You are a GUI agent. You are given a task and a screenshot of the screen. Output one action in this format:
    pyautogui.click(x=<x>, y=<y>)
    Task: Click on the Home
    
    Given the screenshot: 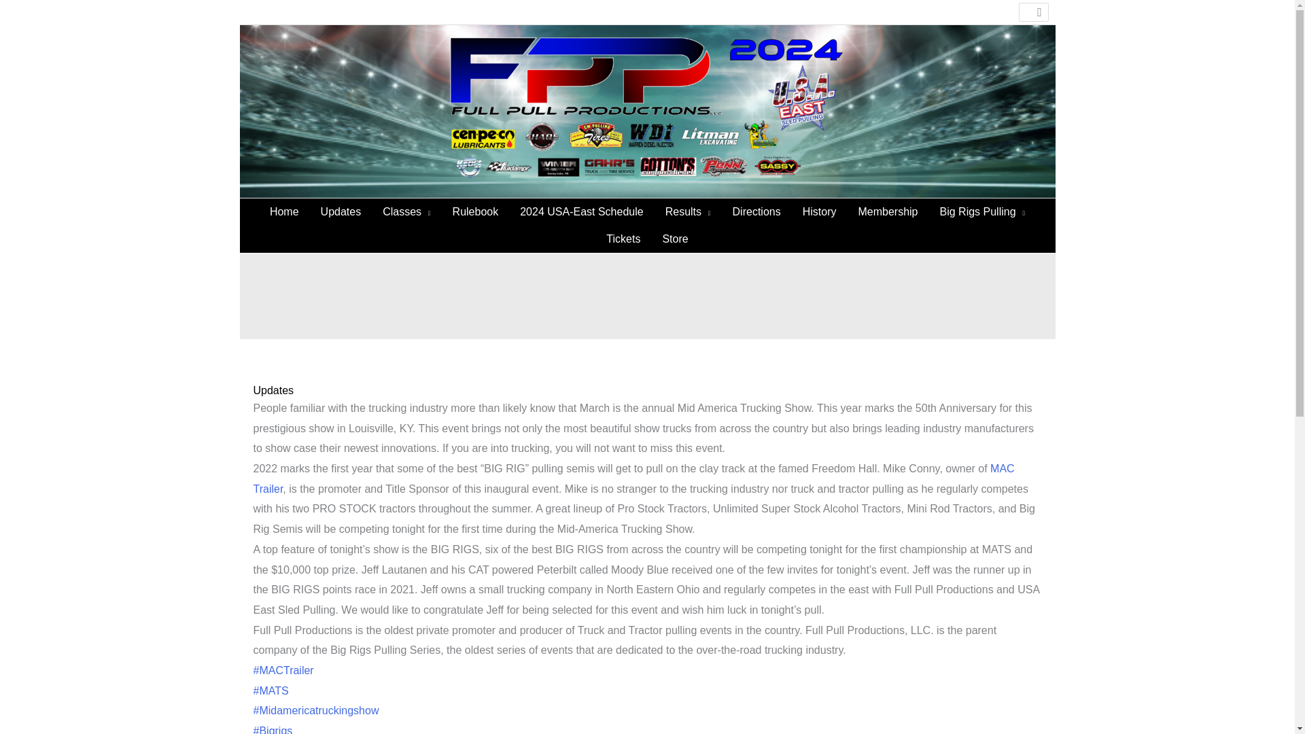 What is the action you would take?
    pyautogui.click(x=284, y=211)
    